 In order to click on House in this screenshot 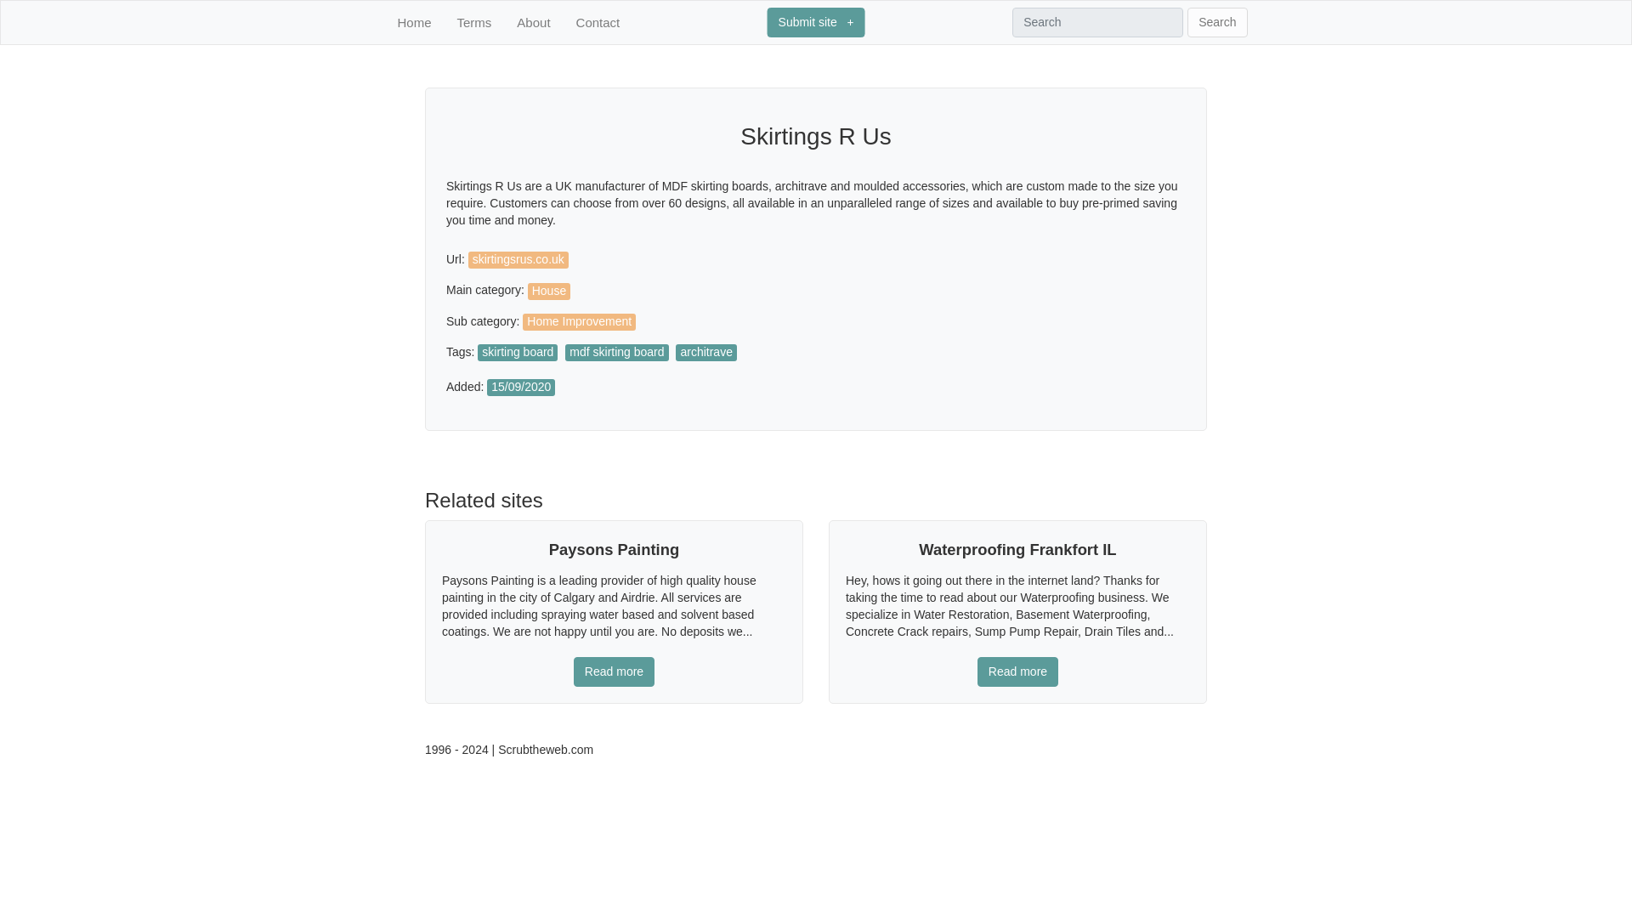, I will do `click(551, 289)`.